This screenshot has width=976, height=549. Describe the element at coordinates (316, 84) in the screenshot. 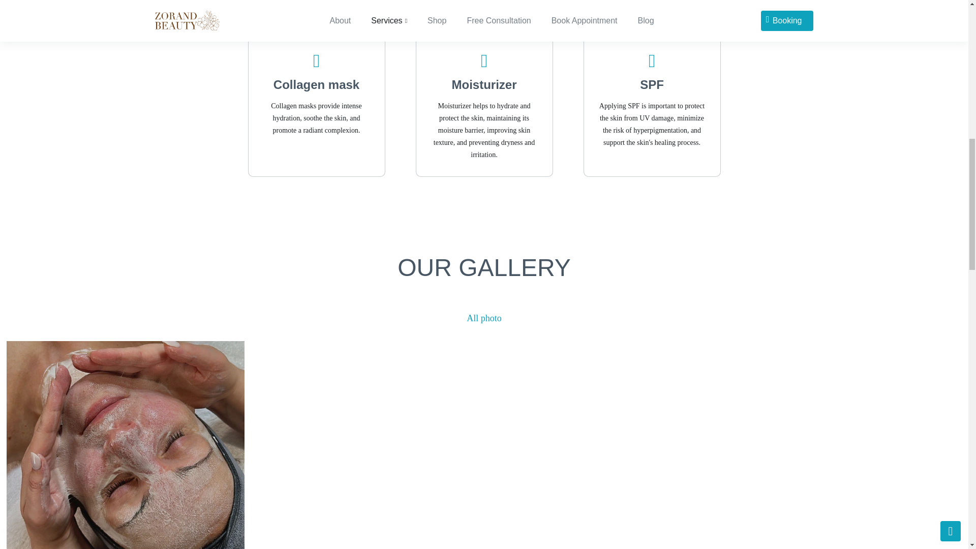

I see `Collagen mask` at that location.